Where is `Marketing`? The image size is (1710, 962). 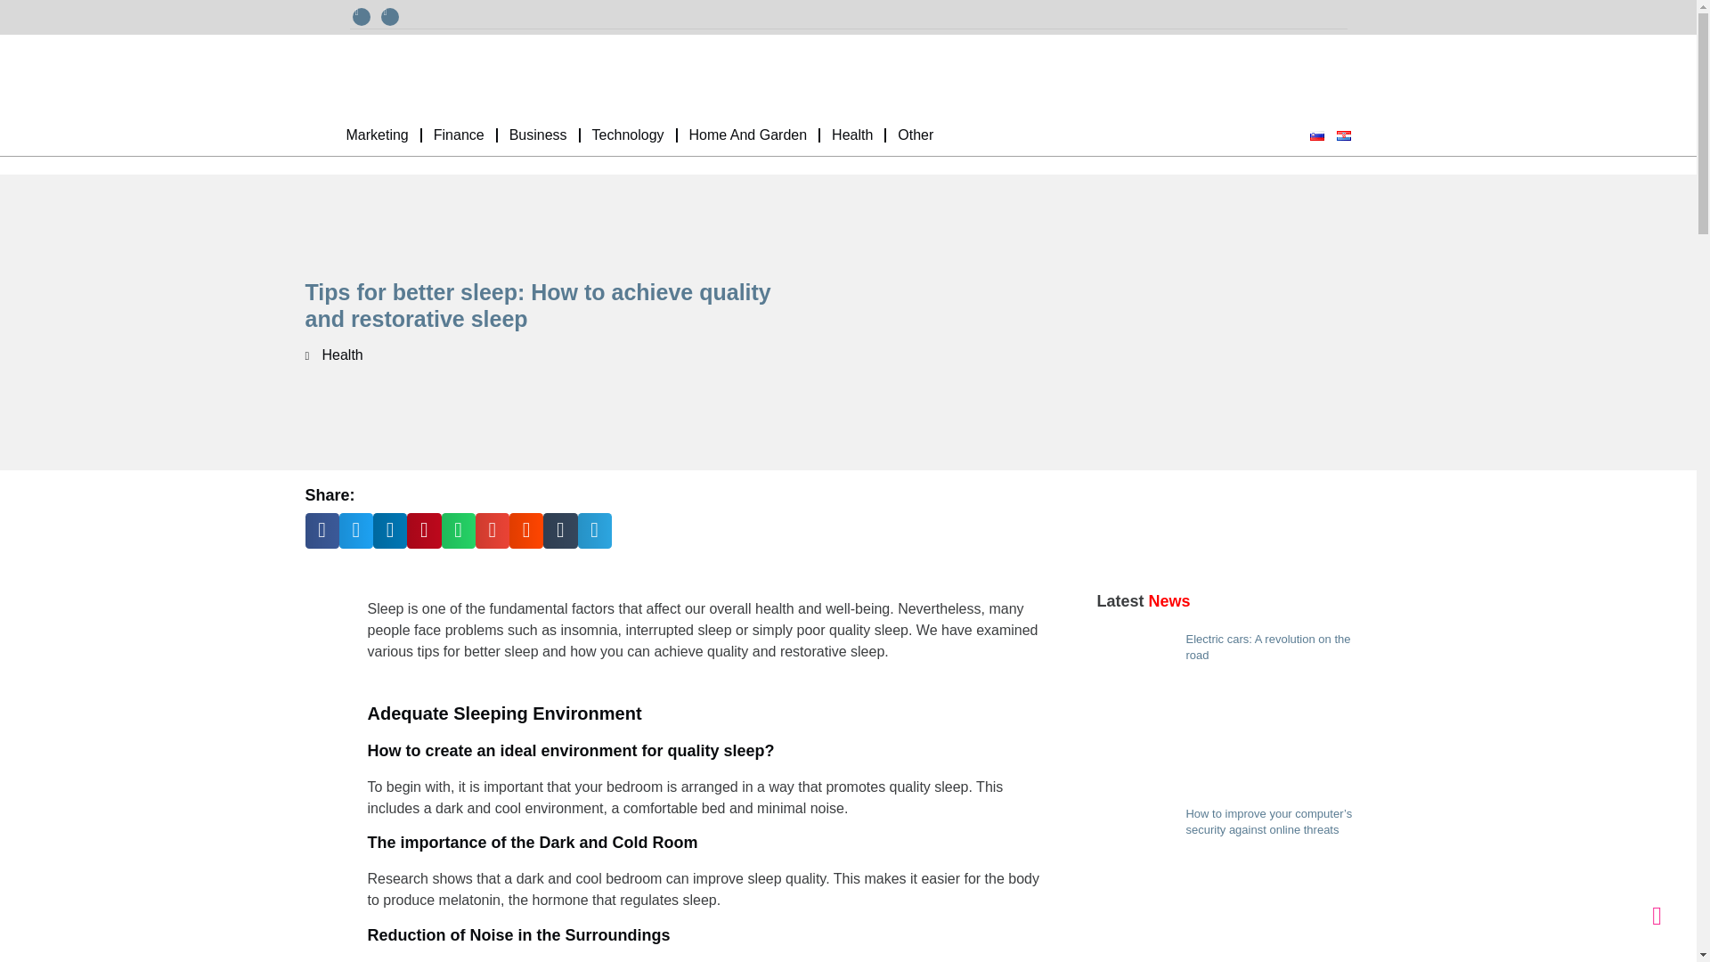 Marketing is located at coordinates (378, 135).